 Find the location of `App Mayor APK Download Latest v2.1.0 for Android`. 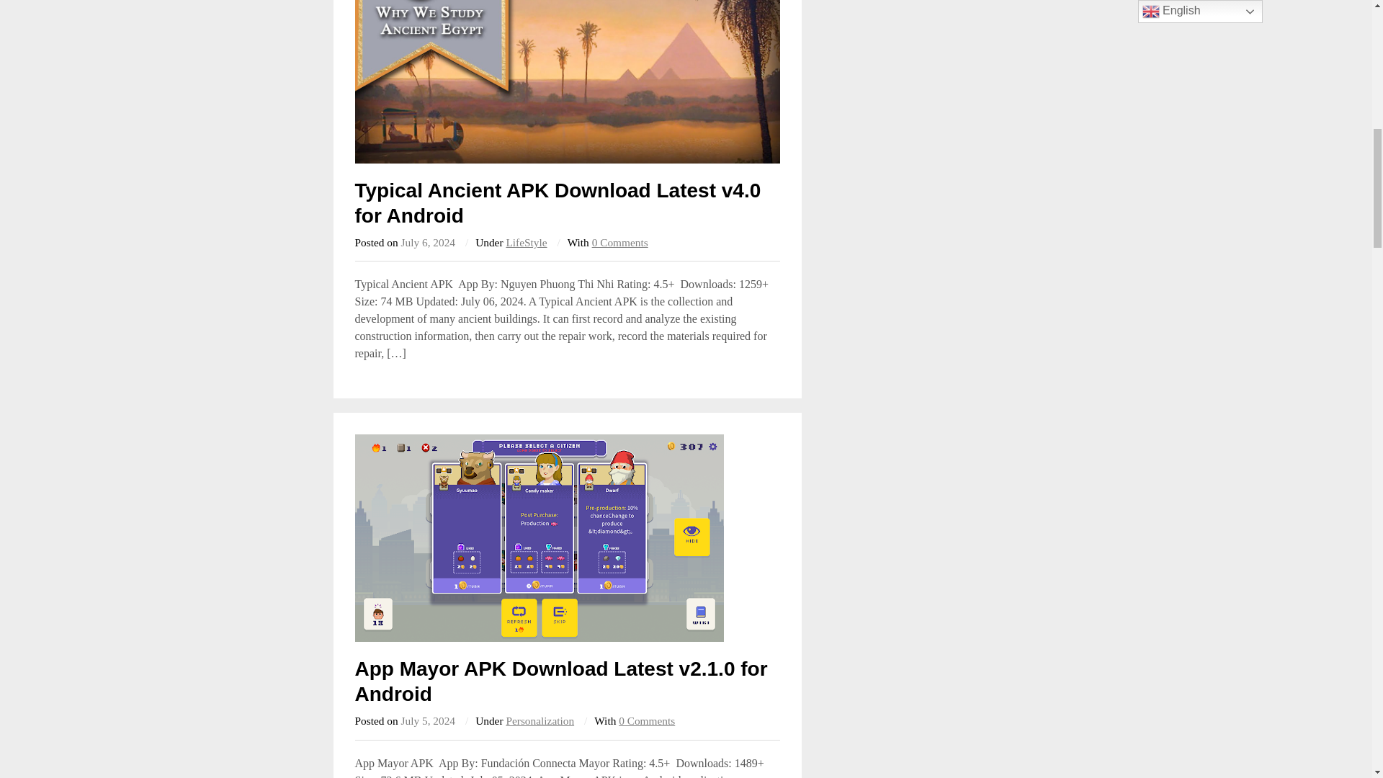

App Mayor APK Download Latest v2.1.0 for Android is located at coordinates (566, 537).